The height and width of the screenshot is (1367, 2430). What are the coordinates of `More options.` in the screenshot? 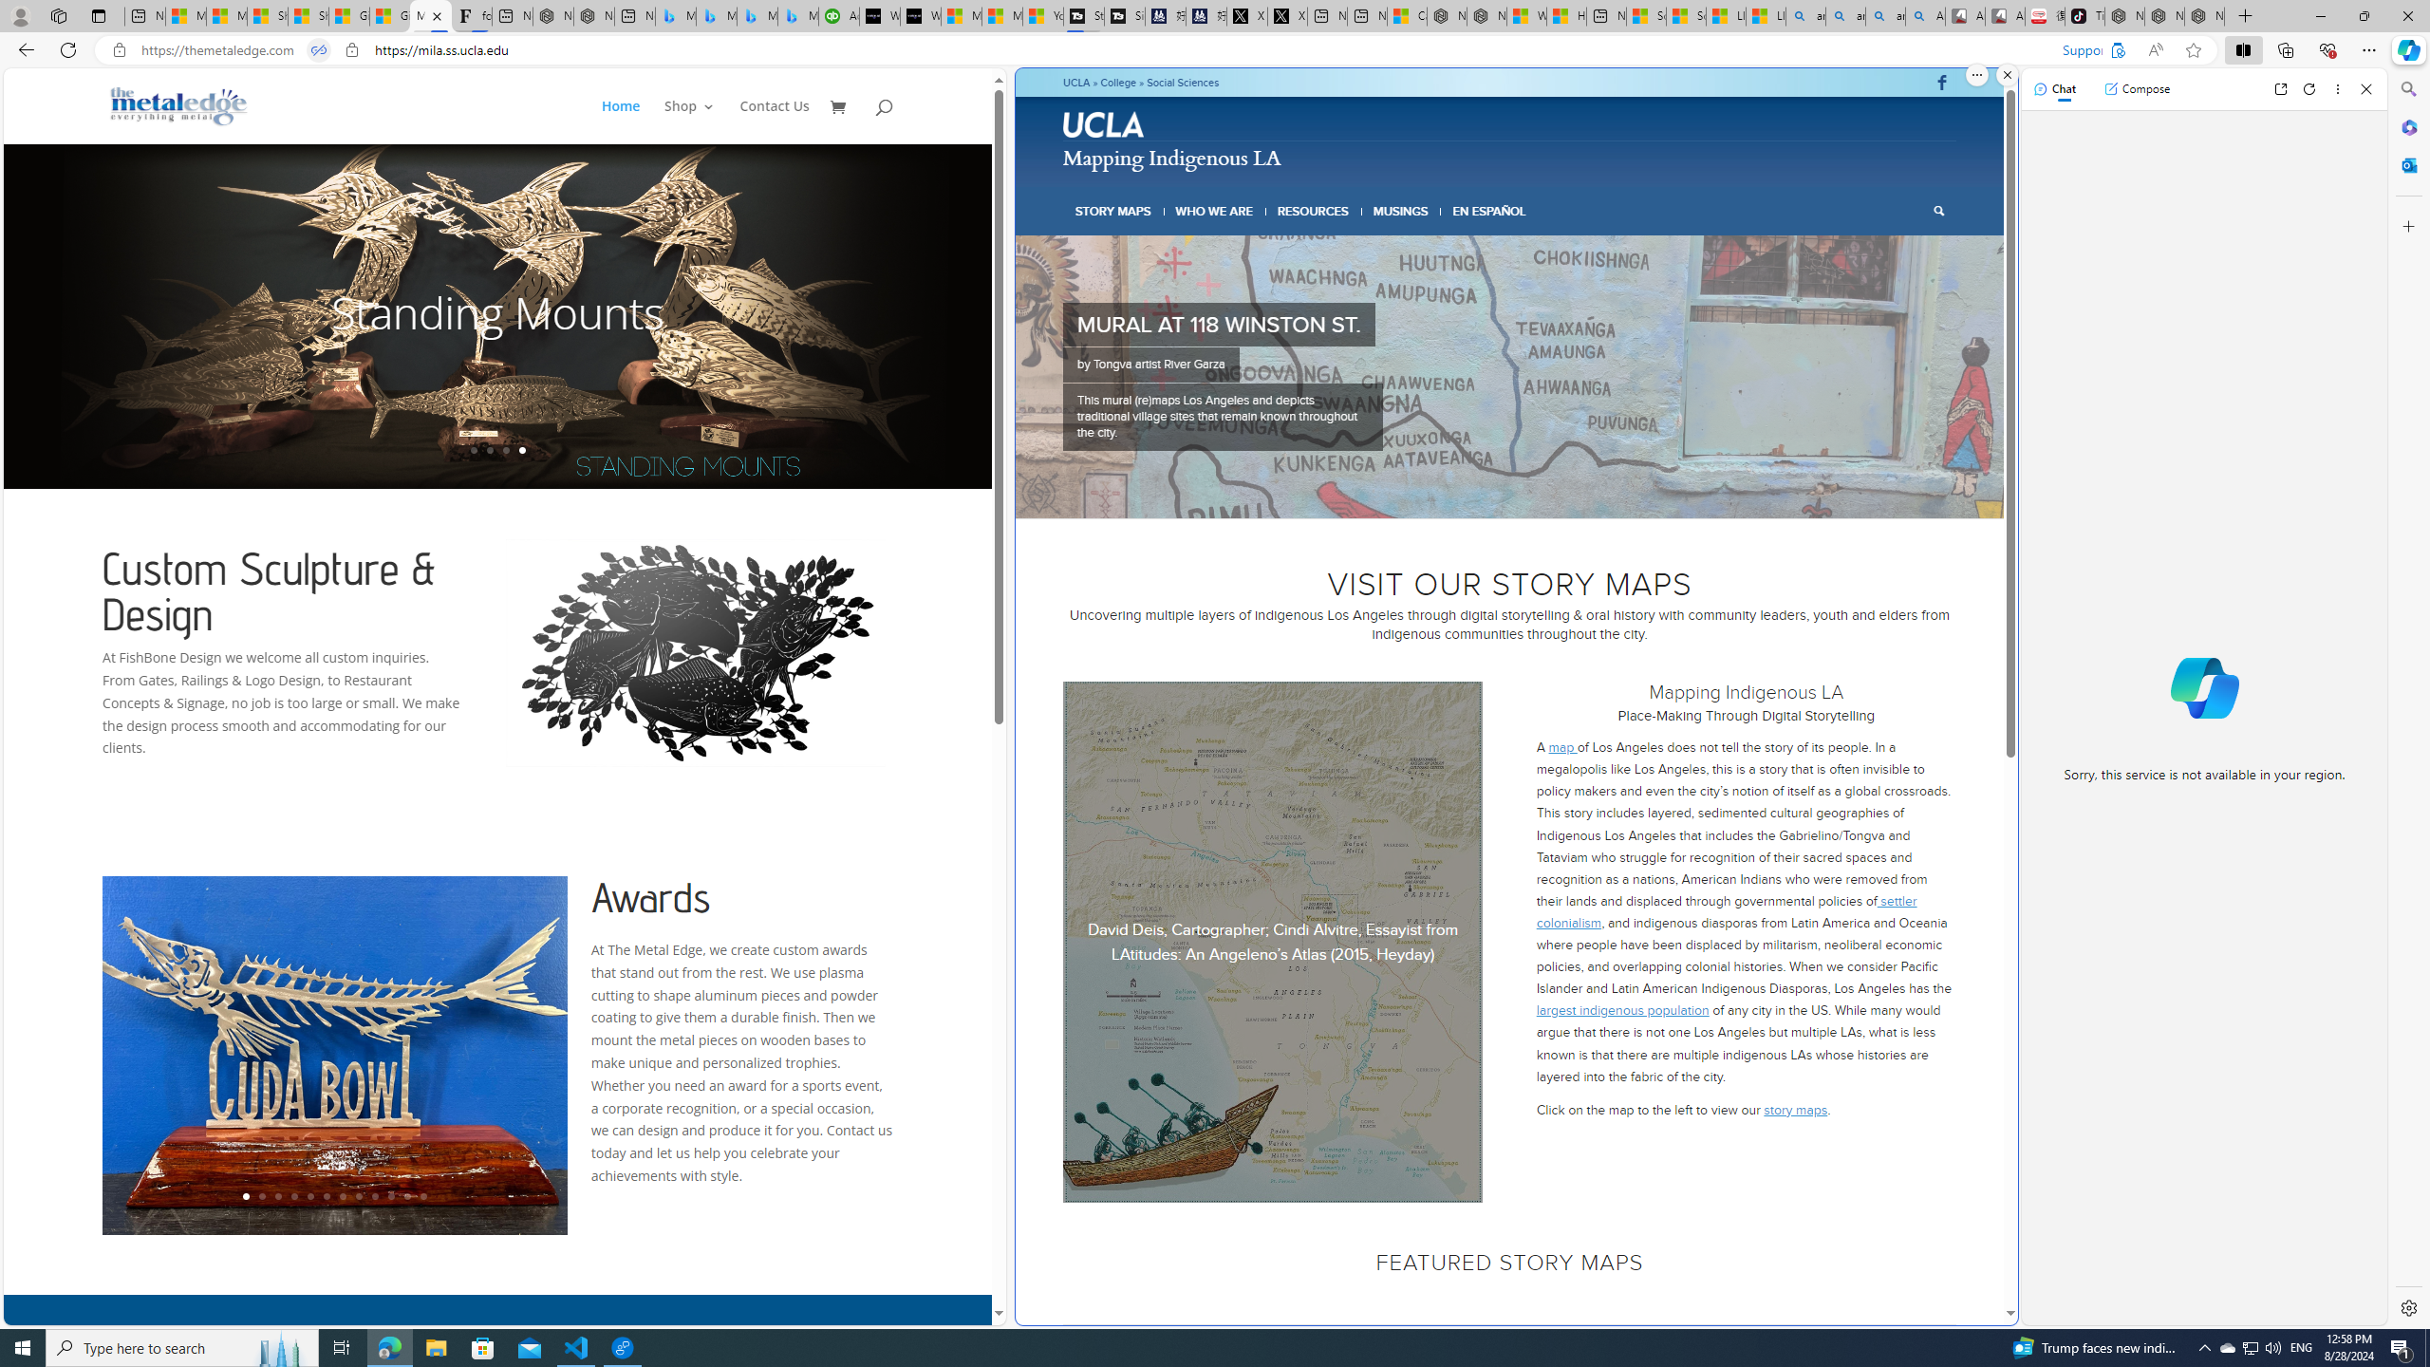 It's located at (1976, 75).